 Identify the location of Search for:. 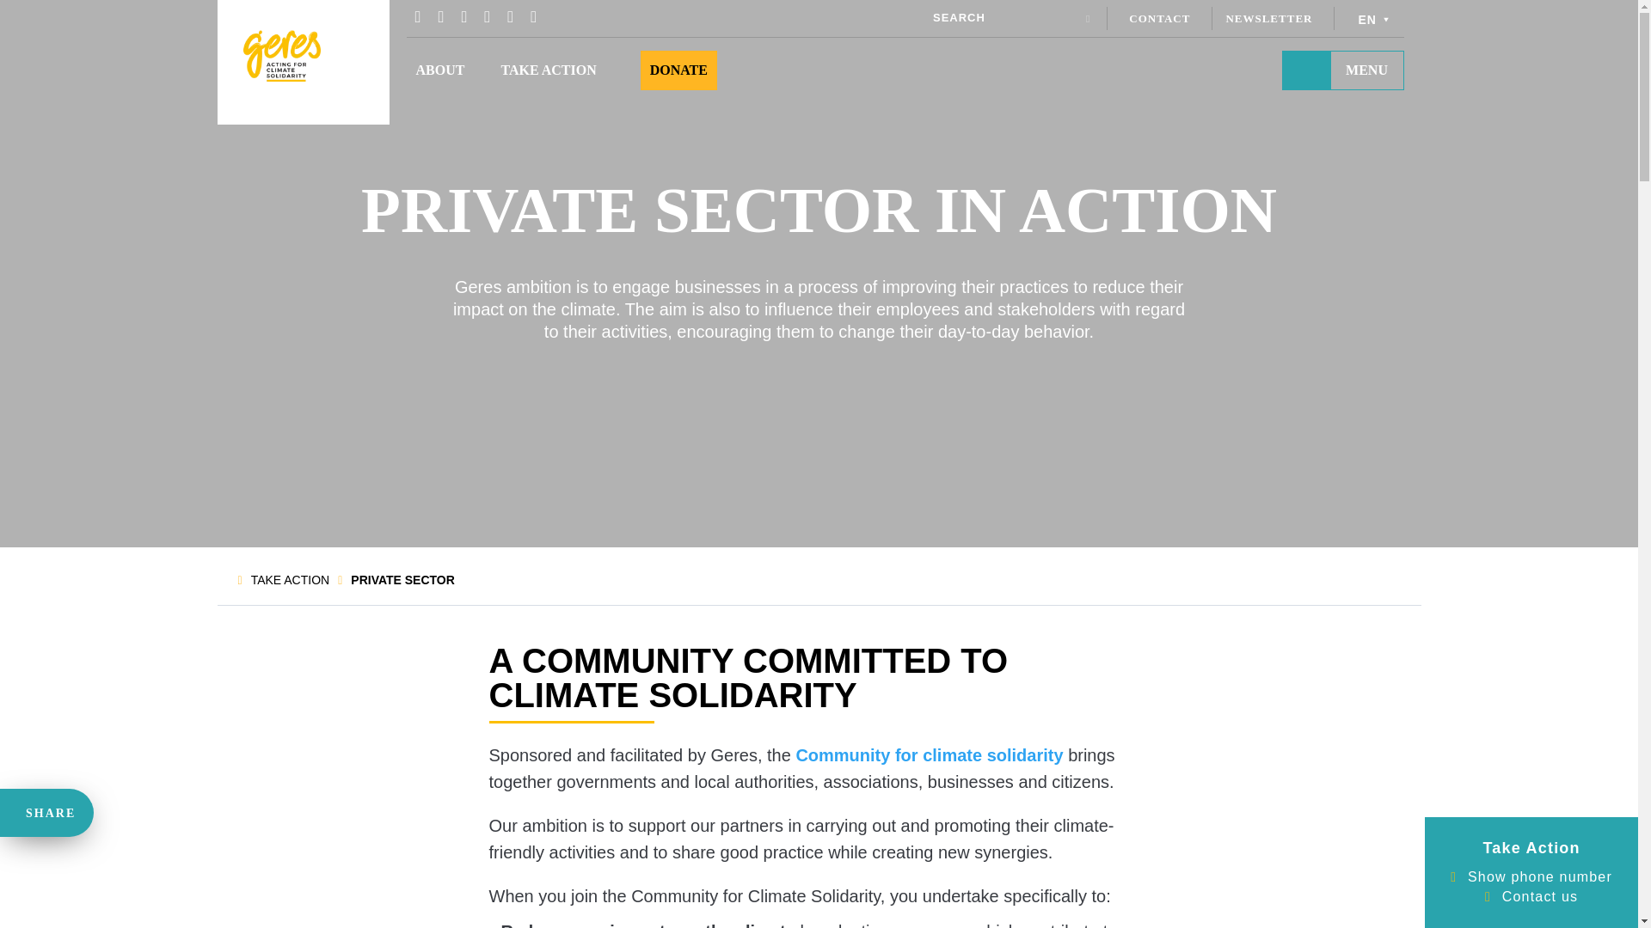
(1004, 17).